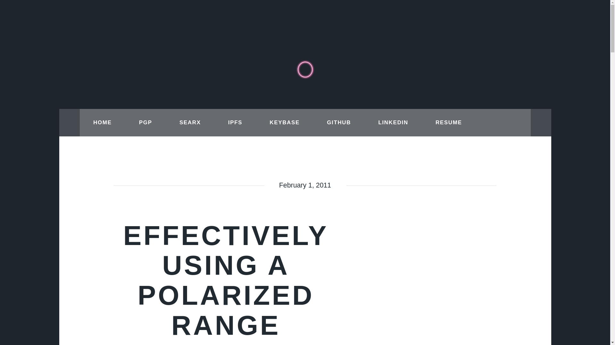 The image size is (615, 345). What do you see at coordinates (190, 123) in the screenshot?
I see `SEARX` at bounding box center [190, 123].